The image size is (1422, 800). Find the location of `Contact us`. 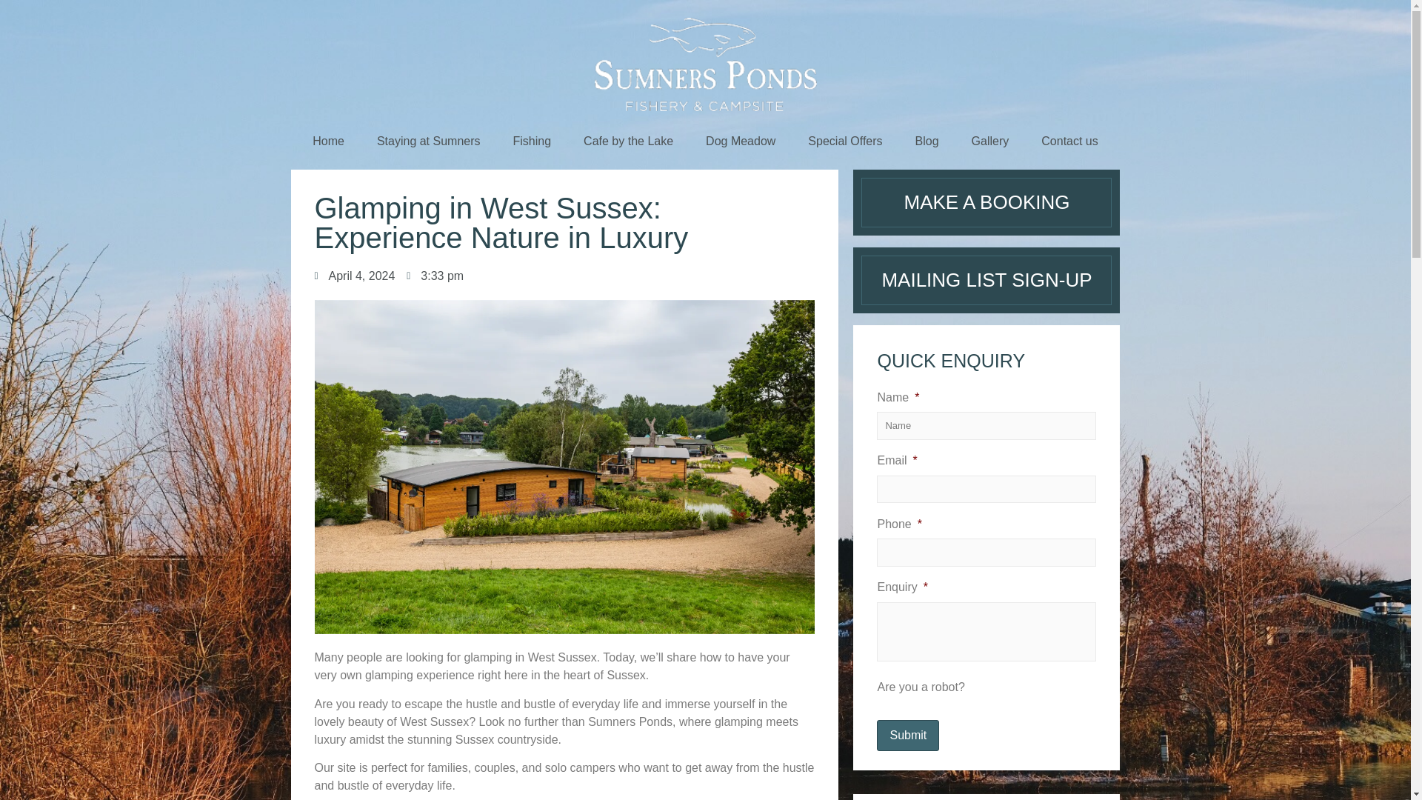

Contact us is located at coordinates (1069, 141).